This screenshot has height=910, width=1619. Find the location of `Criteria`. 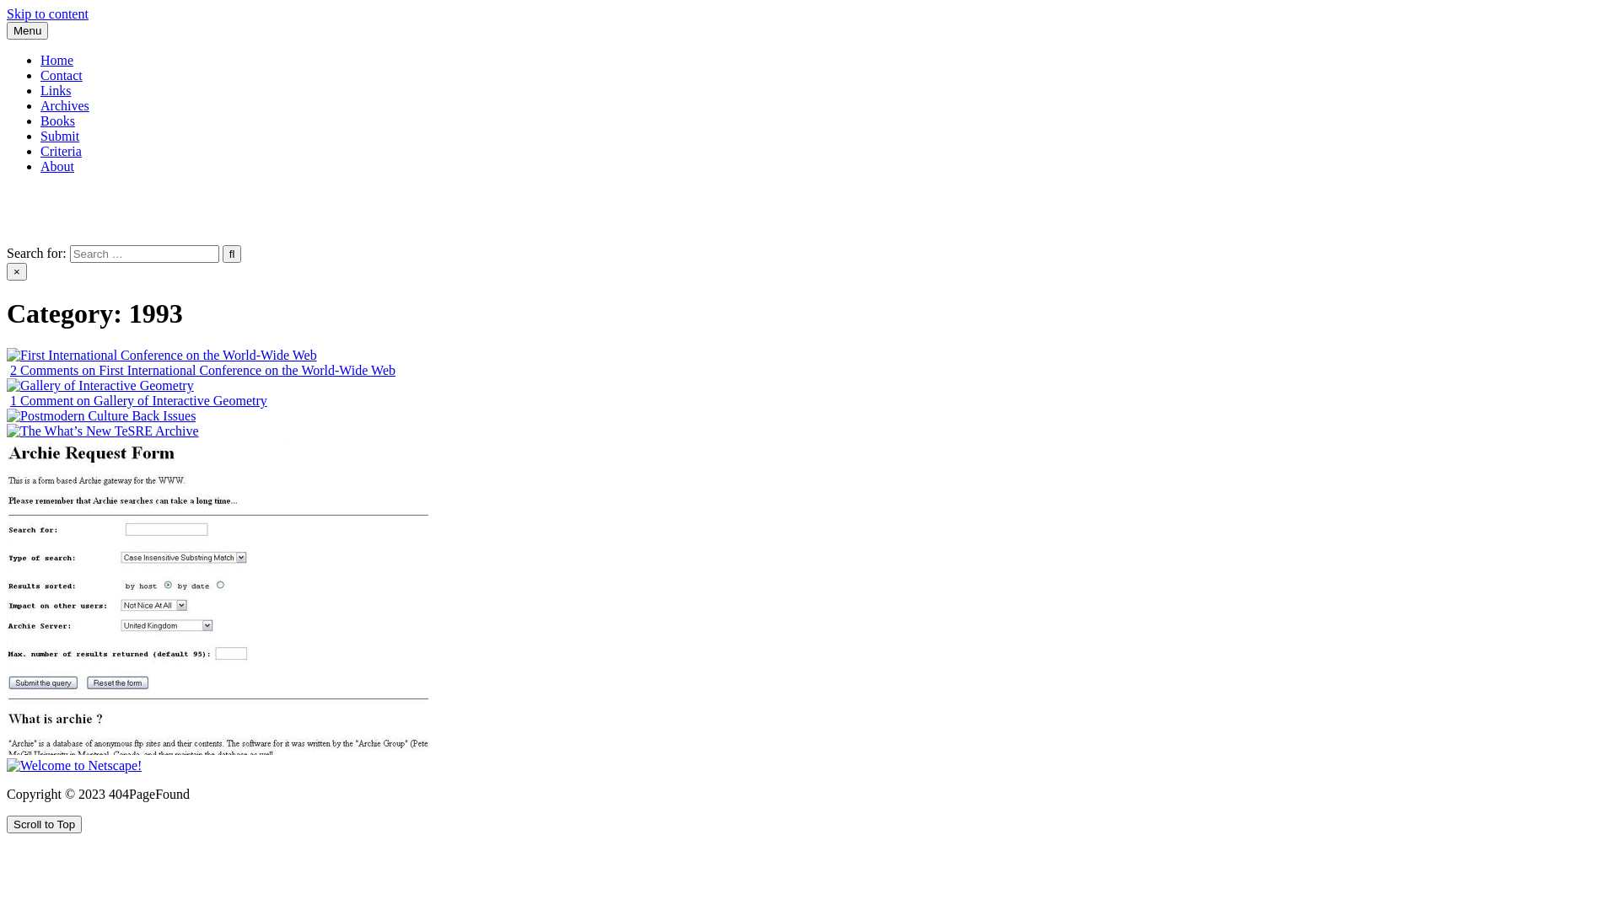

Criteria is located at coordinates (61, 152).